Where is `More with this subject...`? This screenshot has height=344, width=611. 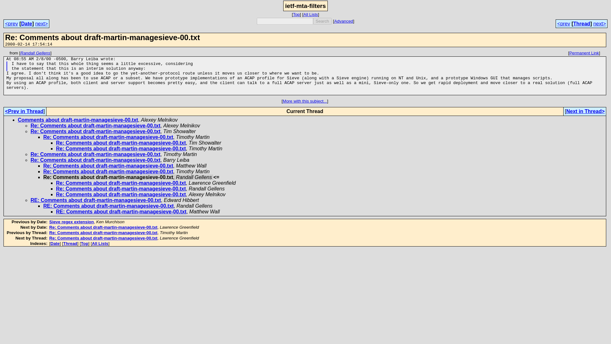
More with this subject... is located at coordinates (305, 101).